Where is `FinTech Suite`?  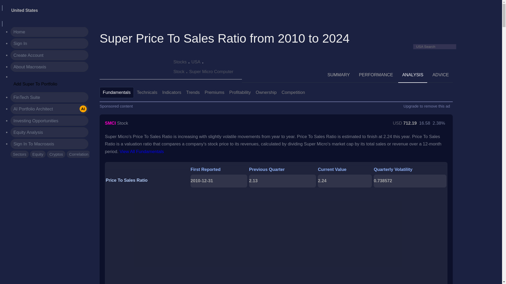 FinTech Suite is located at coordinates (49, 55).